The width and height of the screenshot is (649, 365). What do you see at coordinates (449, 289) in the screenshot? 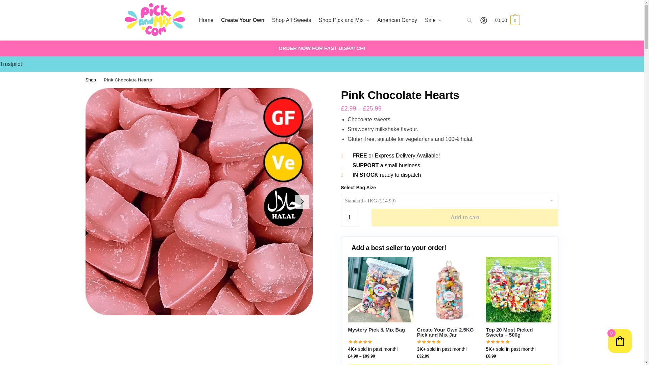
I see `Create Your Own 2.5KG Pick and Mix Jar` at bounding box center [449, 289].